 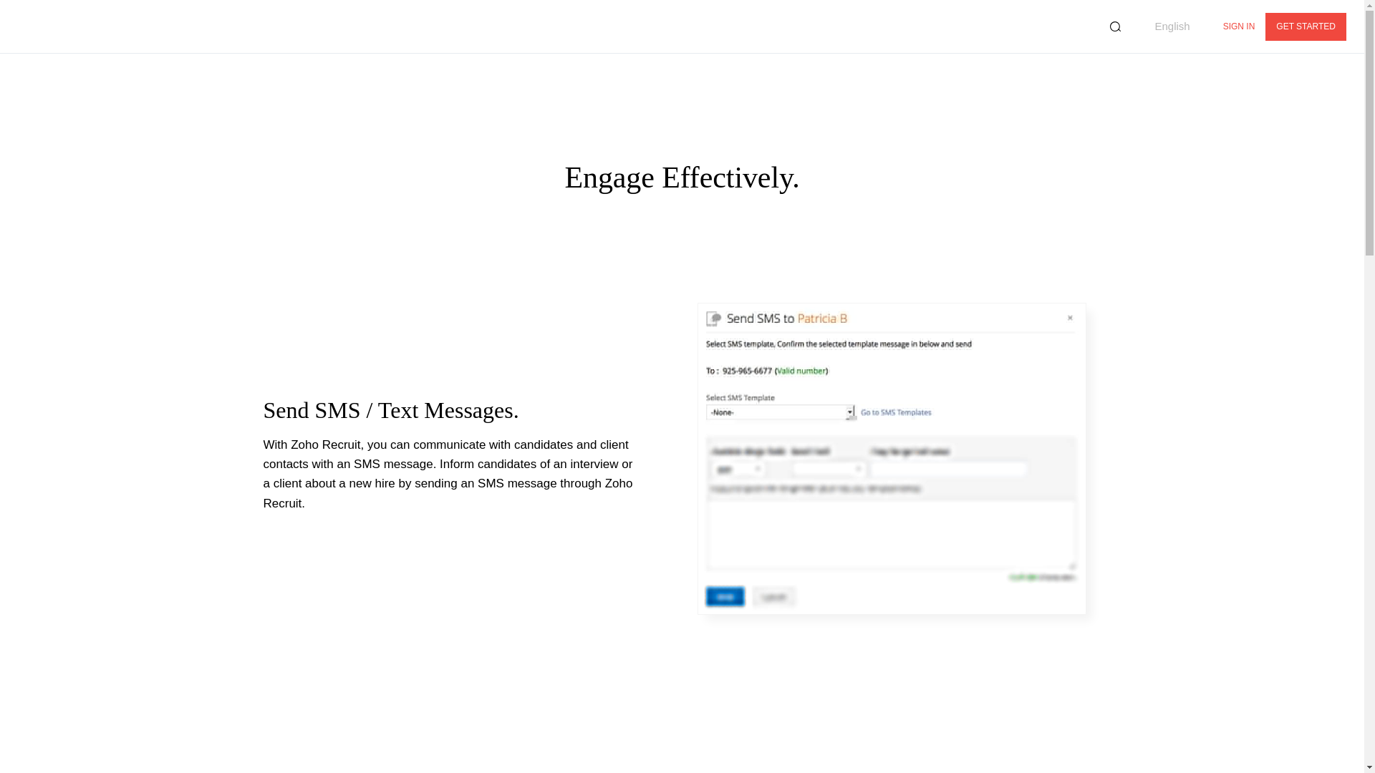 What do you see at coordinates (57, 26) in the screenshot?
I see `Zoho.com` at bounding box center [57, 26].